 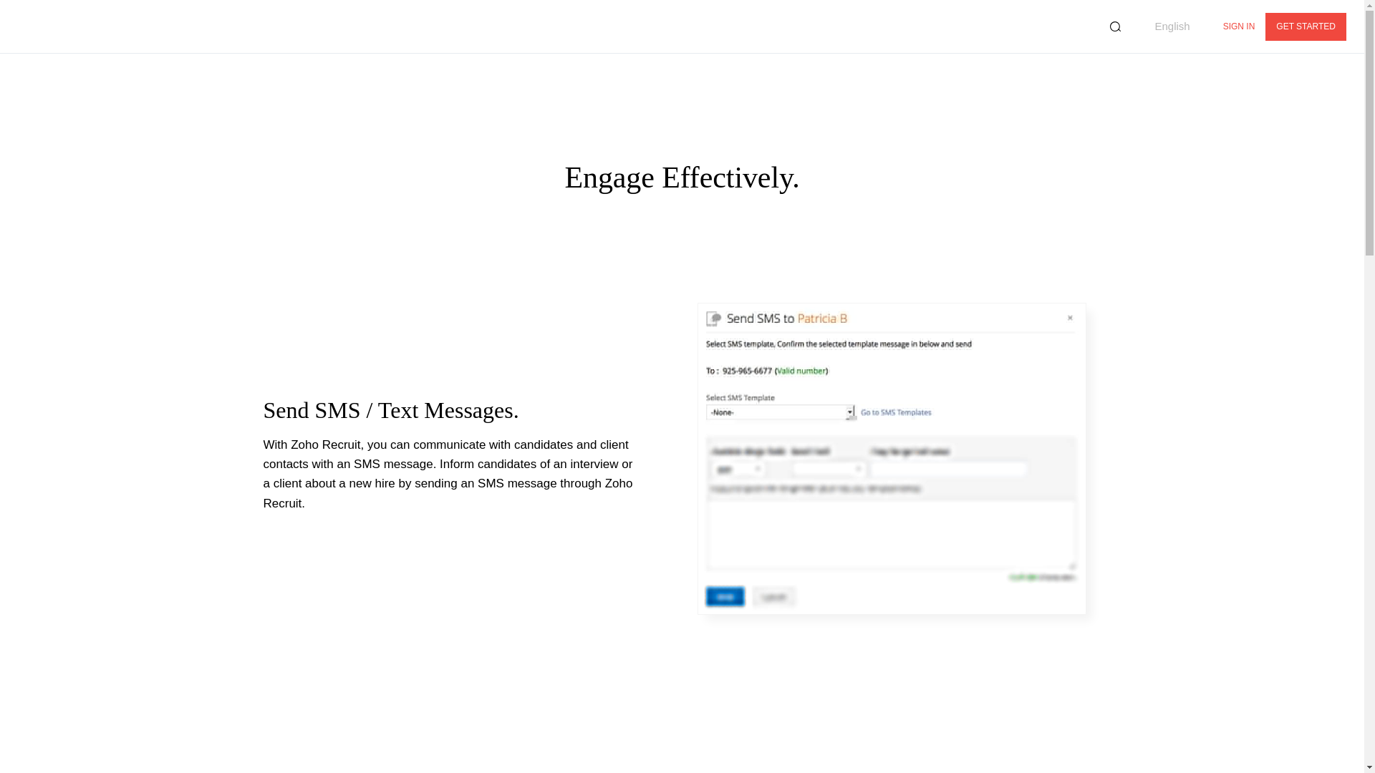 What do you see at coordinates (57, 26) in the screenshot?
I see `Zoho.com` at bounding box center [57, 26].